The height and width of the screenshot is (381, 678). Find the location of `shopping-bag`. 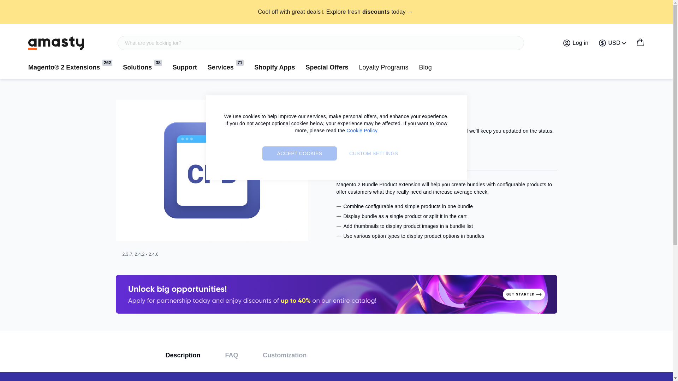

shopping-bag is located at coordinates (640, 42).